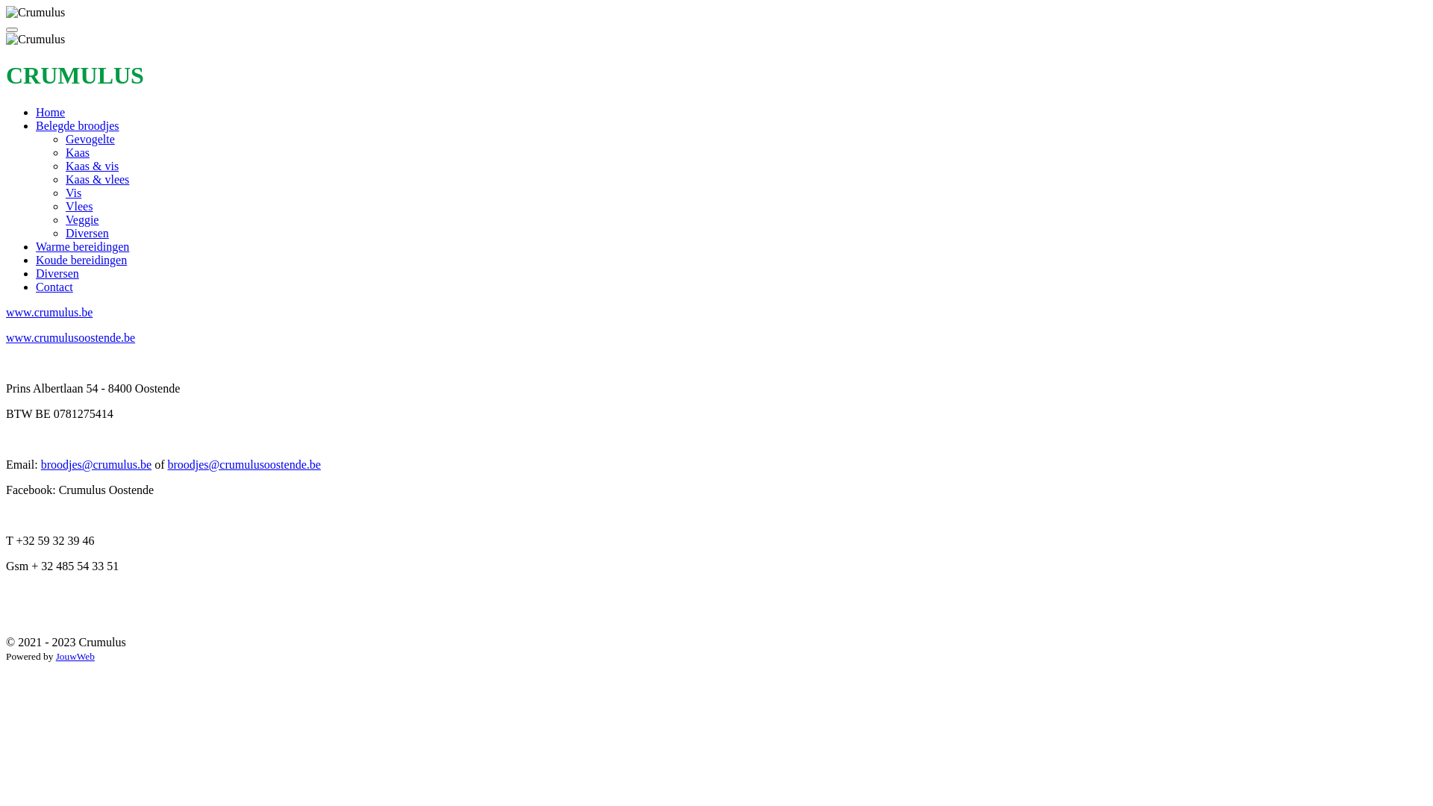 The height and width of the screenshot is (806, 1433). What do you see at coordinates (75, 657) in the screenshot?
I see `JouwWeb` at bounding box center [75, 657].